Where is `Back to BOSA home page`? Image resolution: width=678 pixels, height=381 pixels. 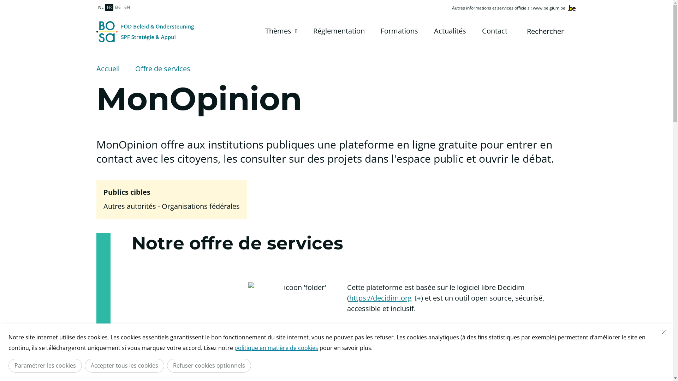
Back to BOSA home page is located at coordinates (145, 32).